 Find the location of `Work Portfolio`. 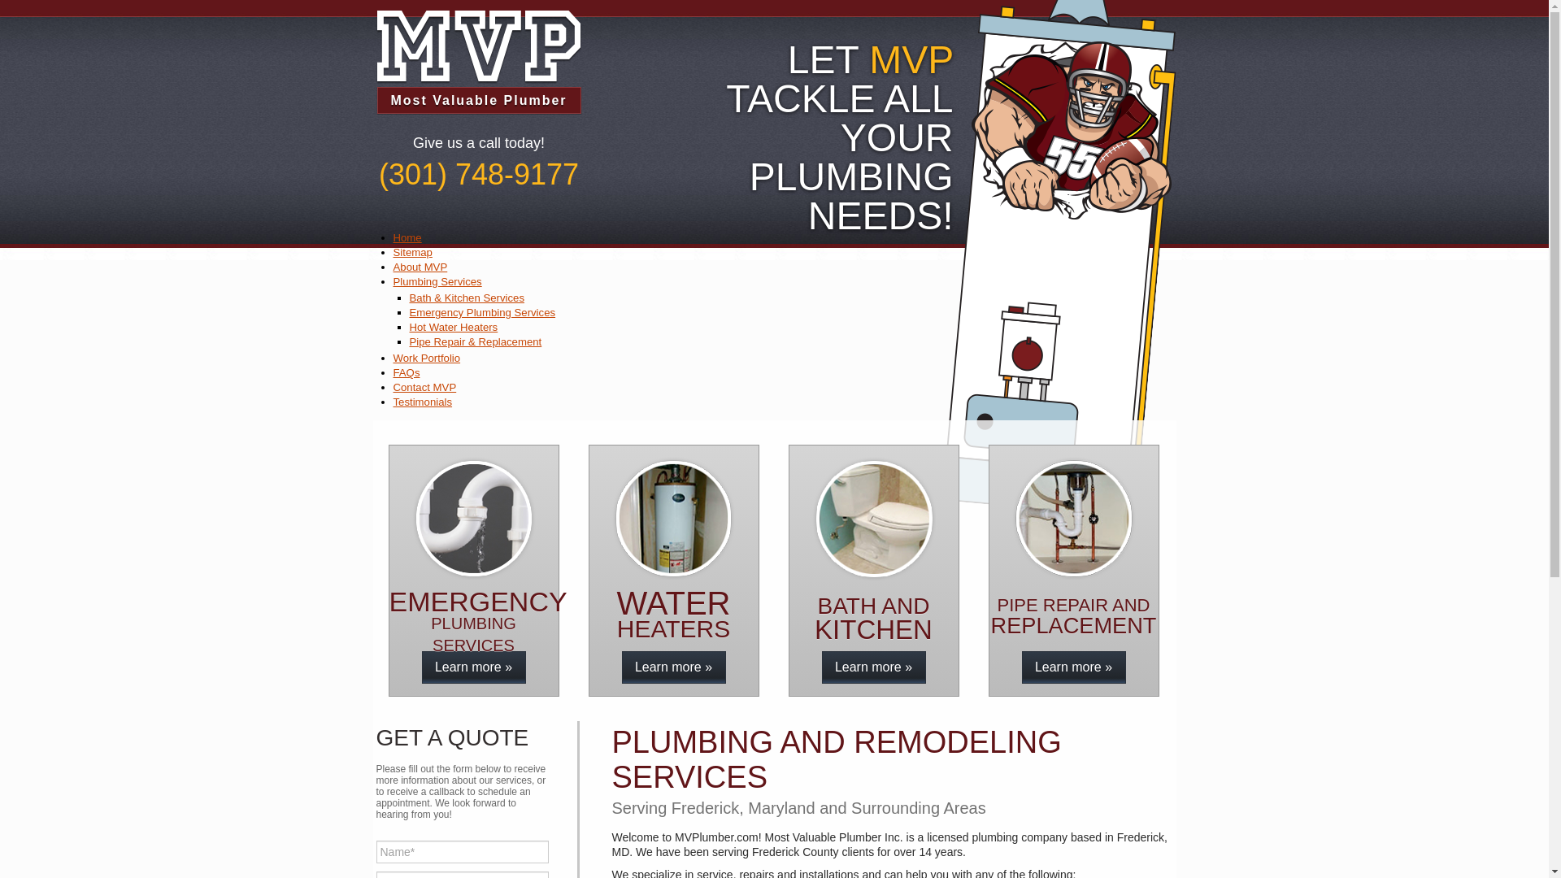

Work Portfolio is located at coordinates (426, 358).